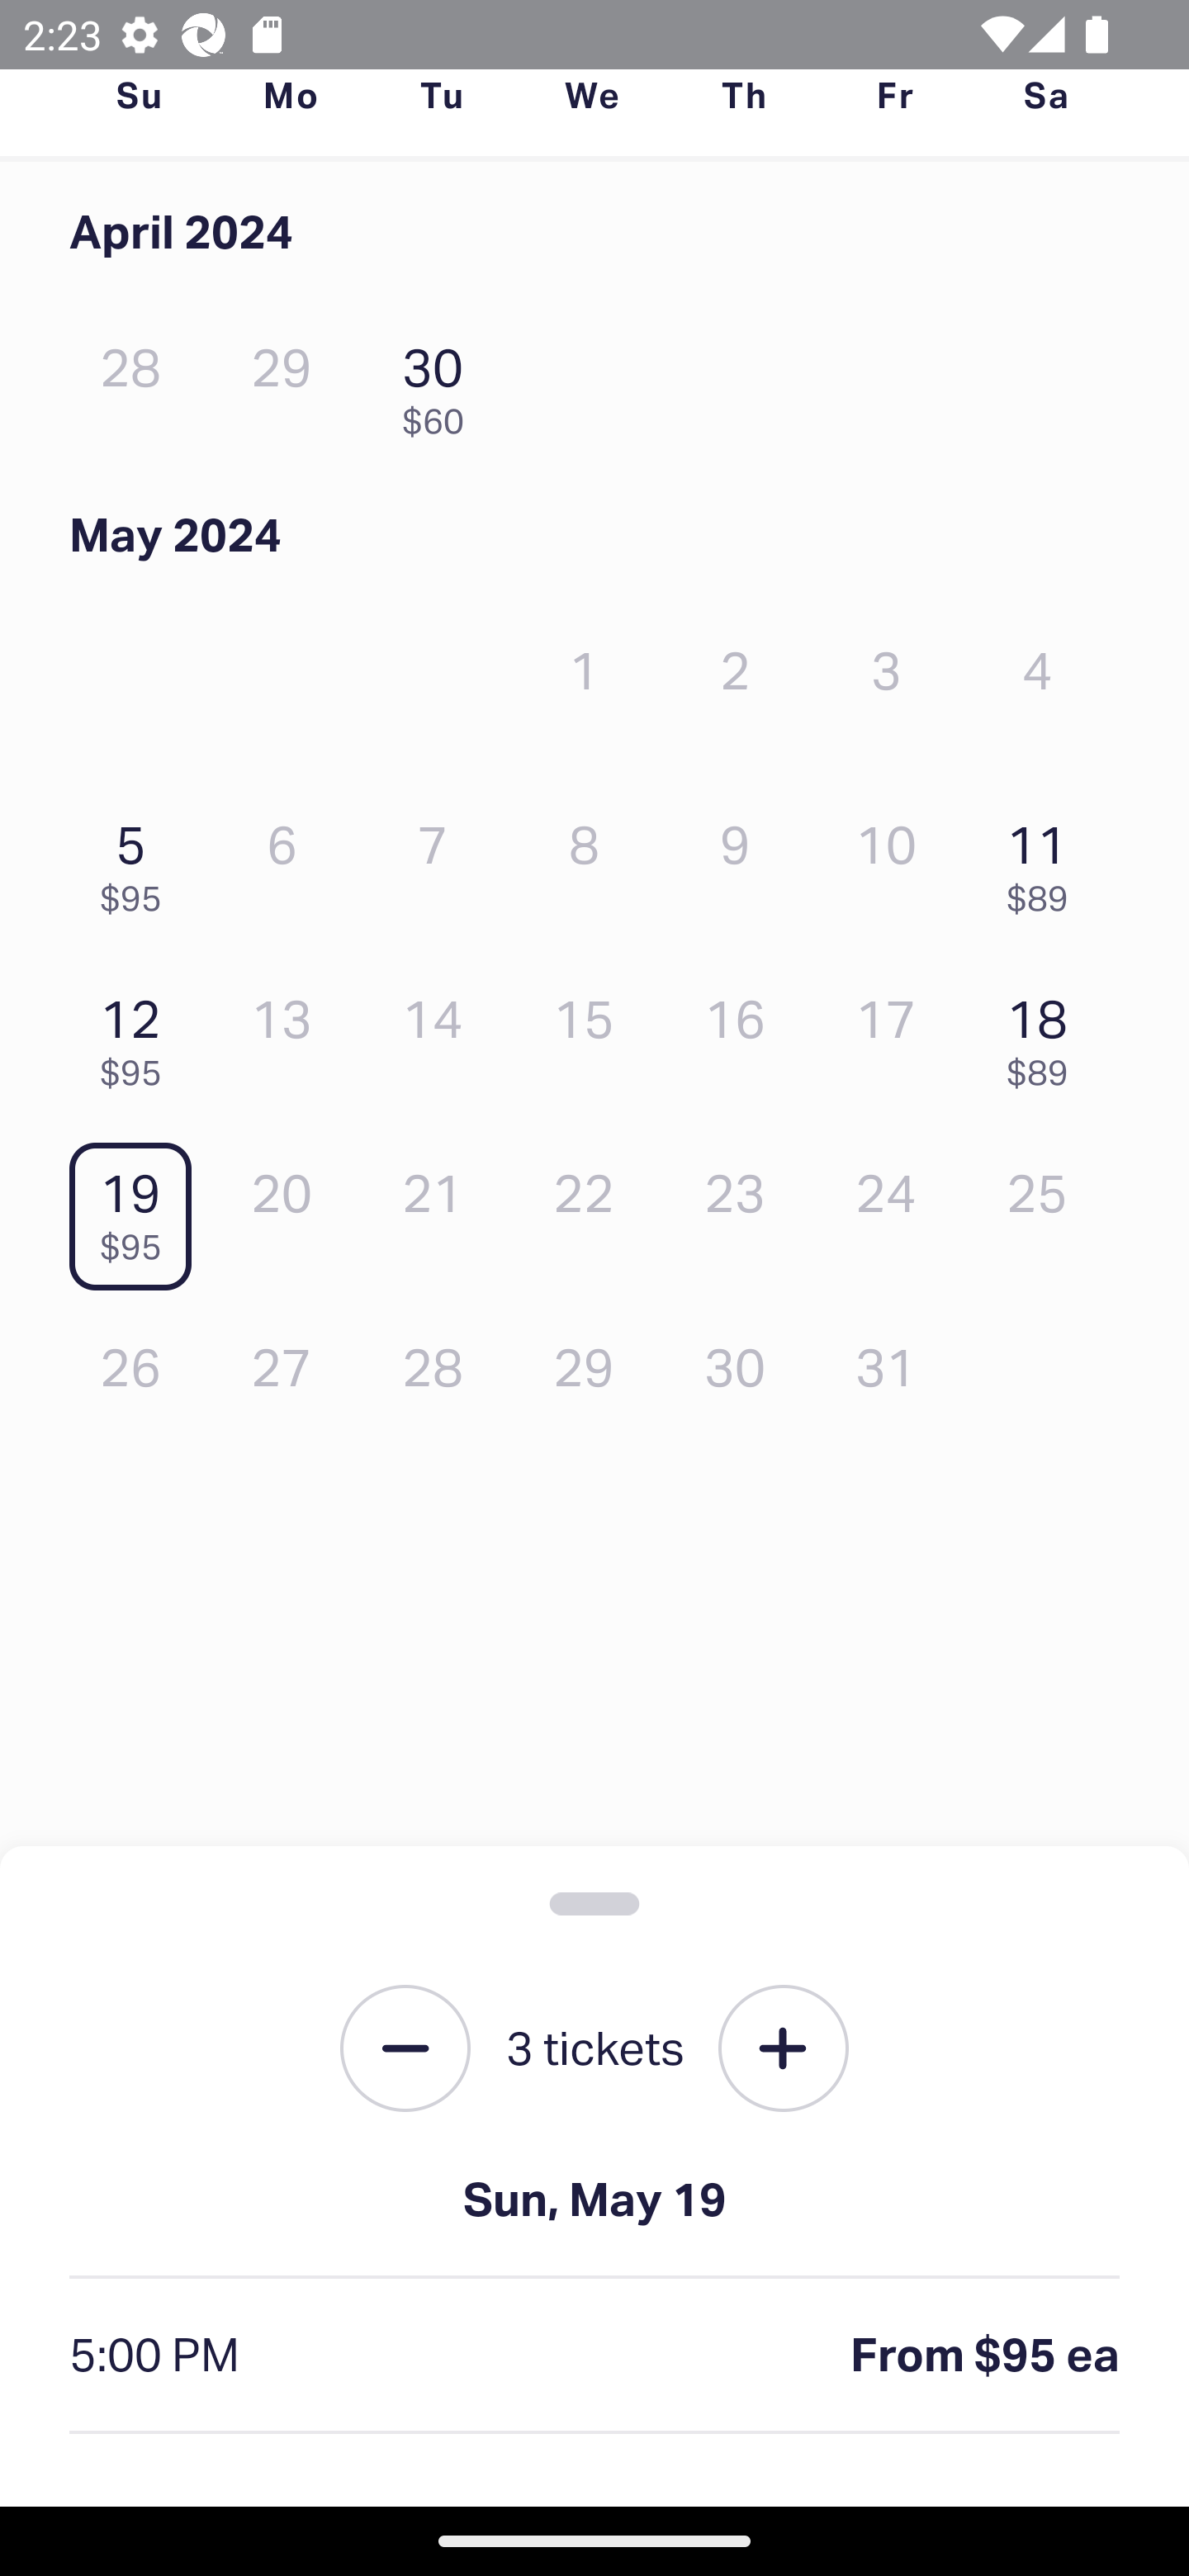 This screenshot has width=1189, height=2576. I want to click on 11 $89, so click(1045, 861).